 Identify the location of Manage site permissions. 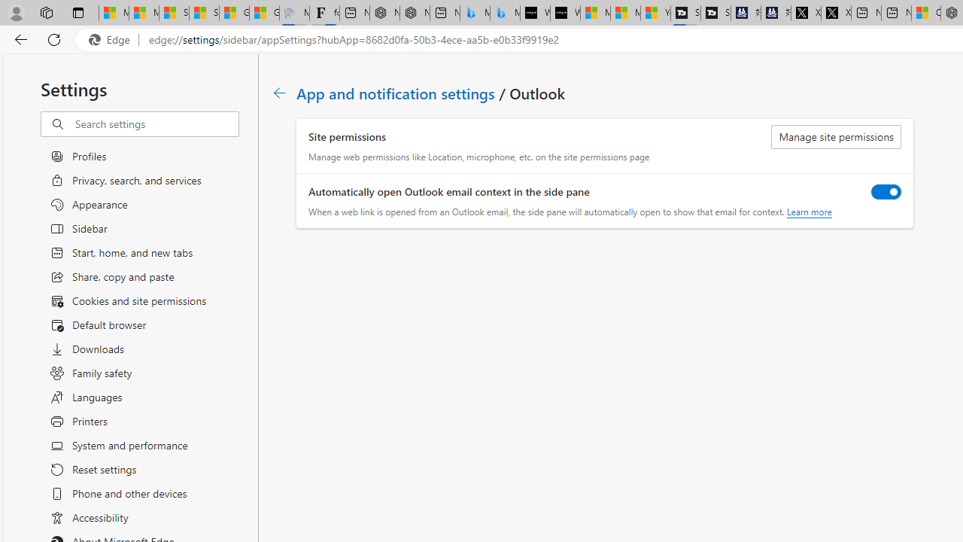
(837, 137).